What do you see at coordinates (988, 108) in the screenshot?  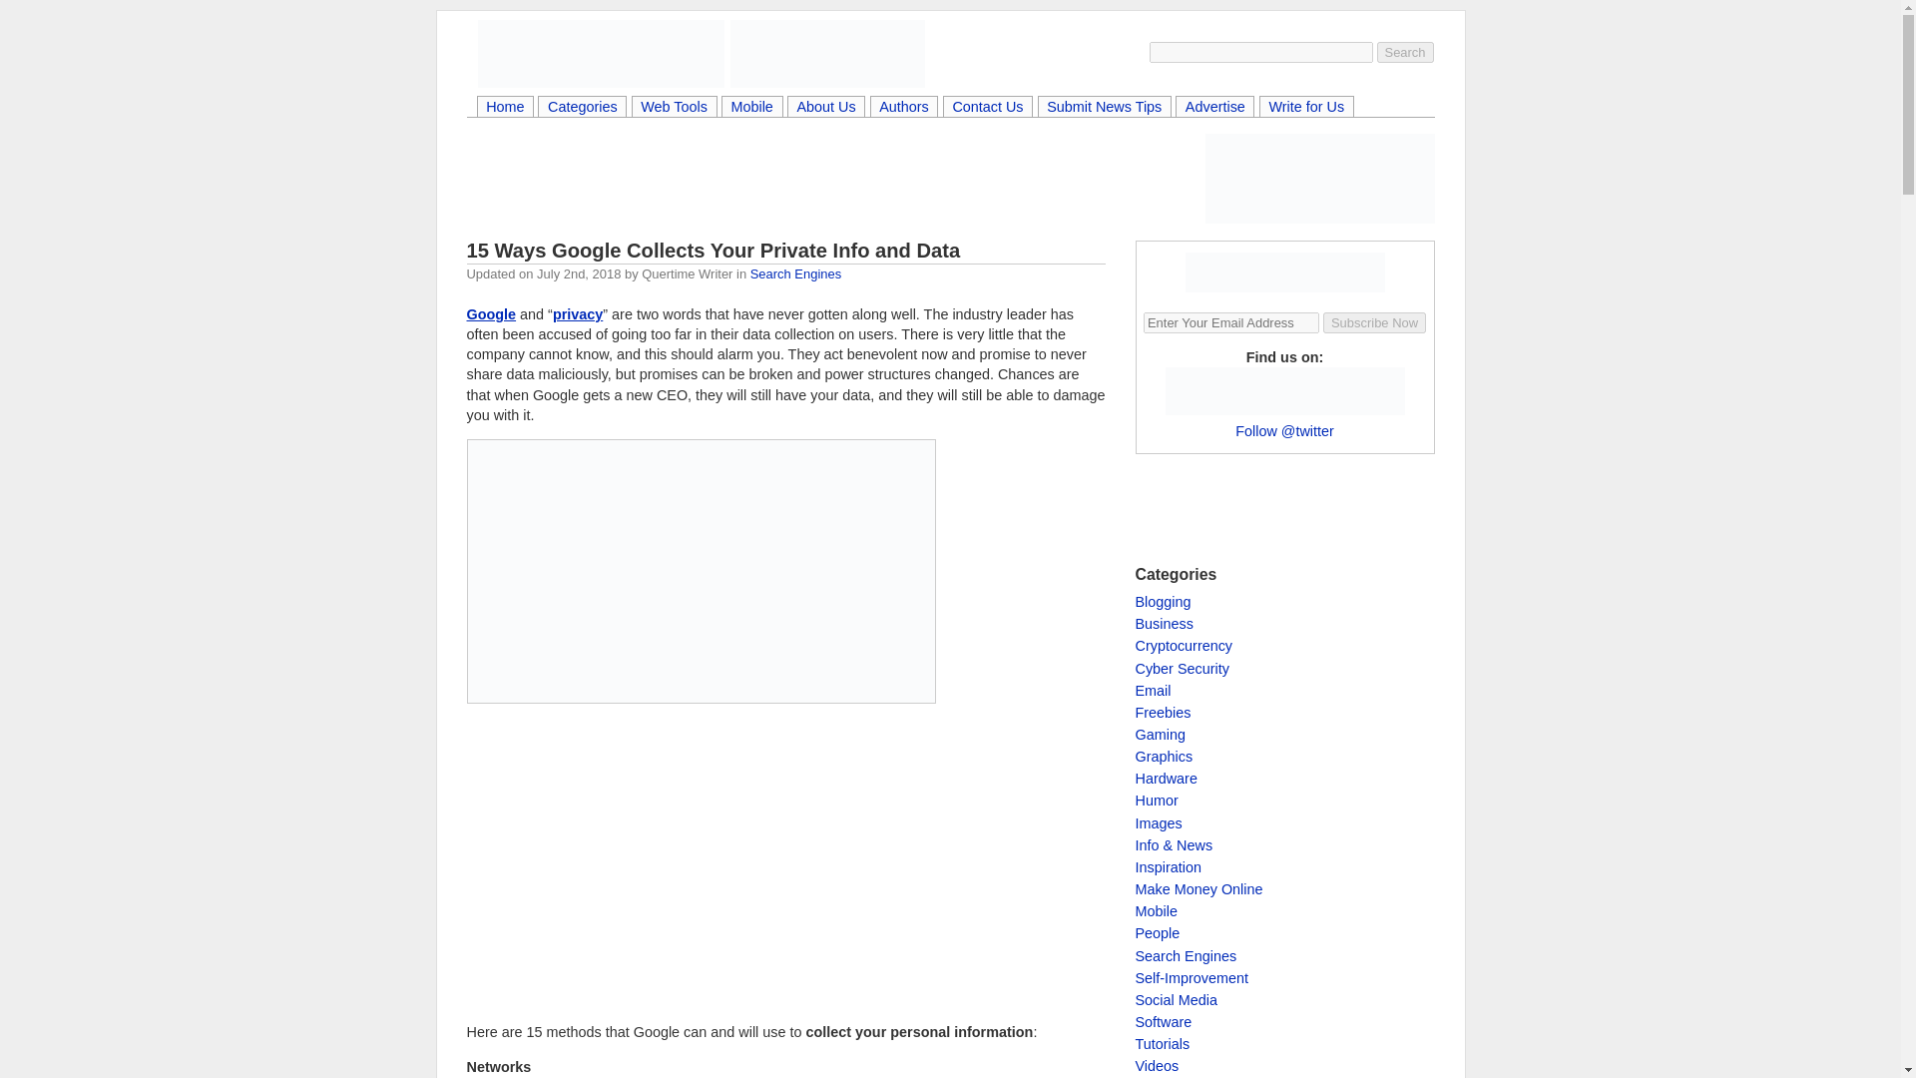 I see `Contact Us` at bounding box center [988, 108].